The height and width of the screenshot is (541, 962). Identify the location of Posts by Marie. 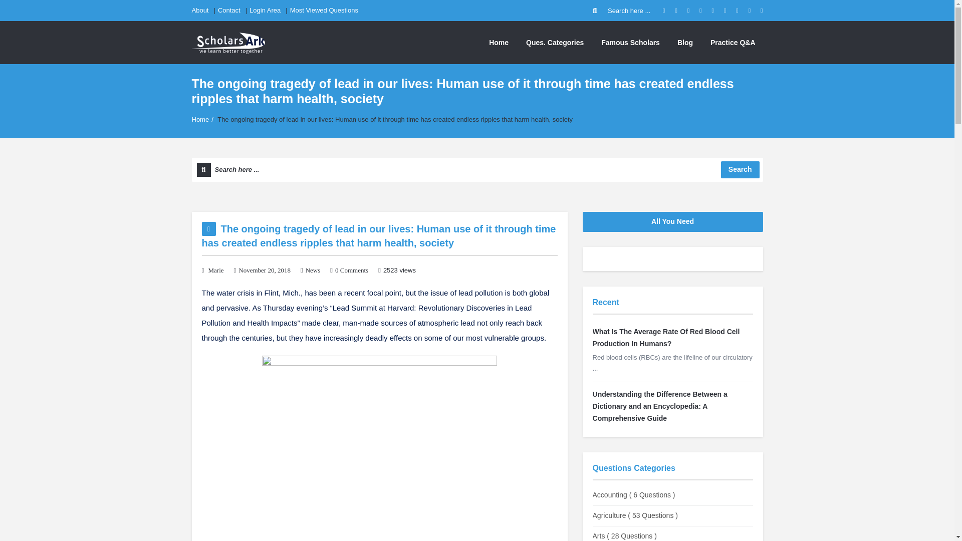
(216, 270).